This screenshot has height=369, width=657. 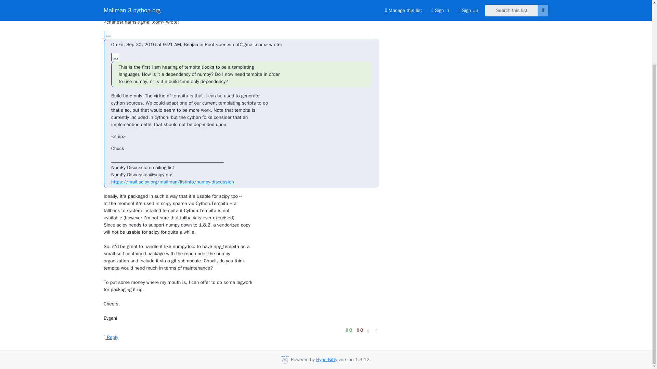 I want to click on HyperKitty, so click(x=326, y=359).